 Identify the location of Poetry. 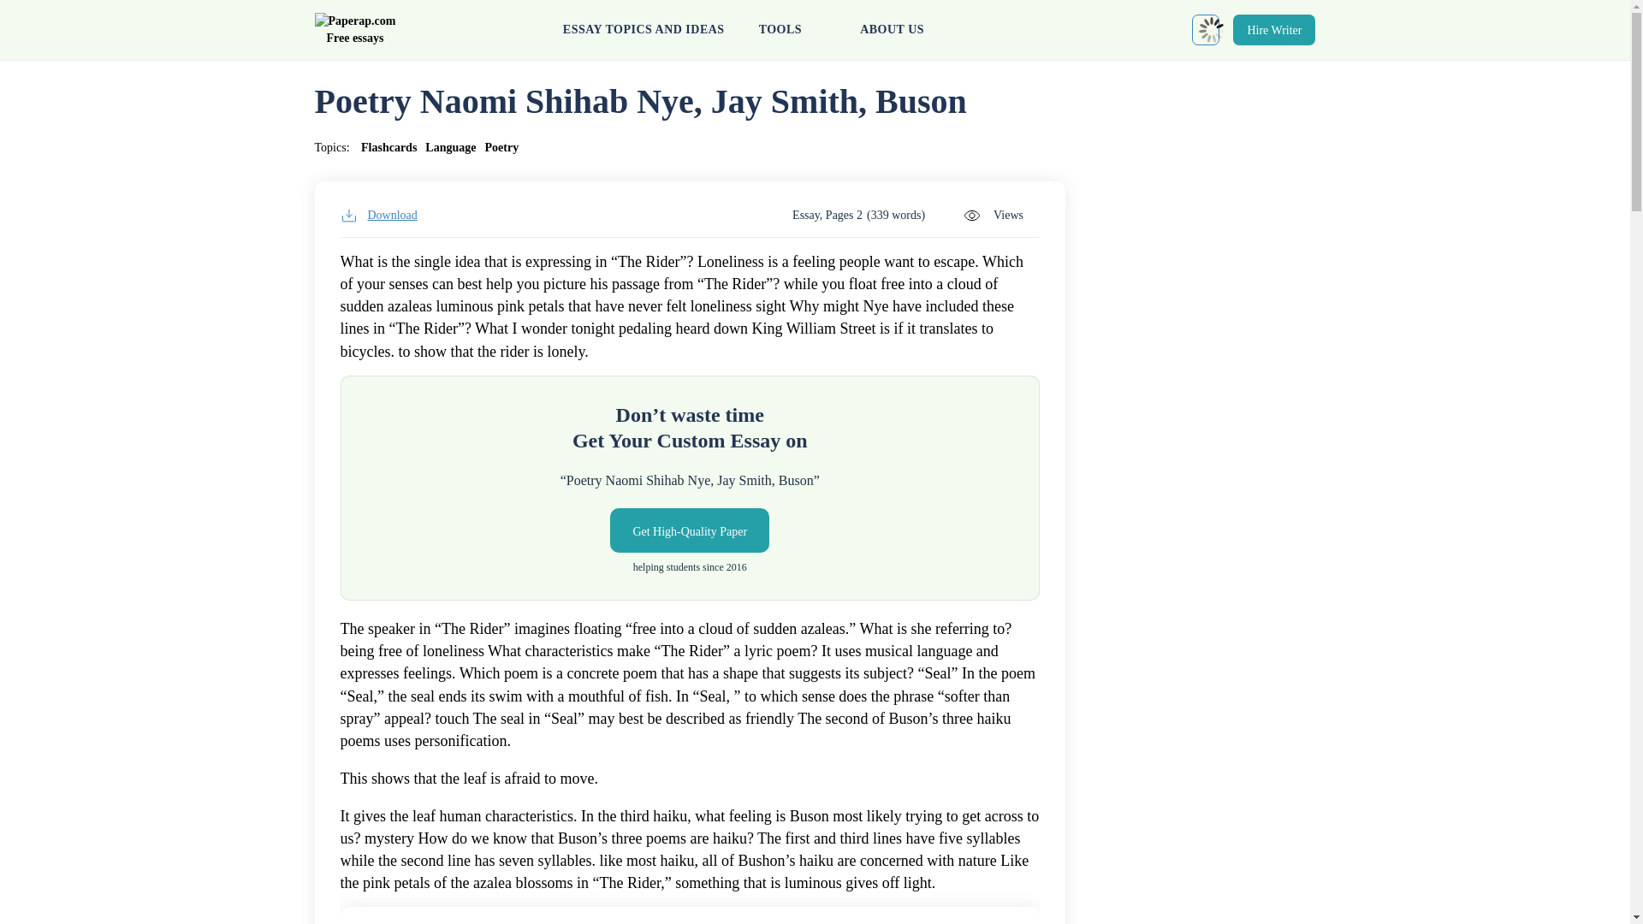
(501, 147).